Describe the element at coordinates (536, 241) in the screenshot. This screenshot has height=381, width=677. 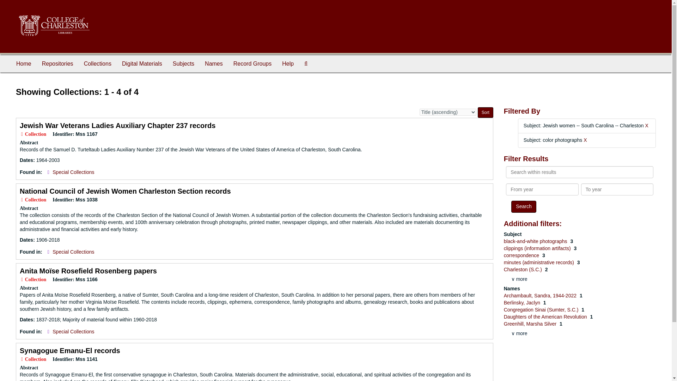
I see `Filter By 'black-and-white photographs'` at that location.